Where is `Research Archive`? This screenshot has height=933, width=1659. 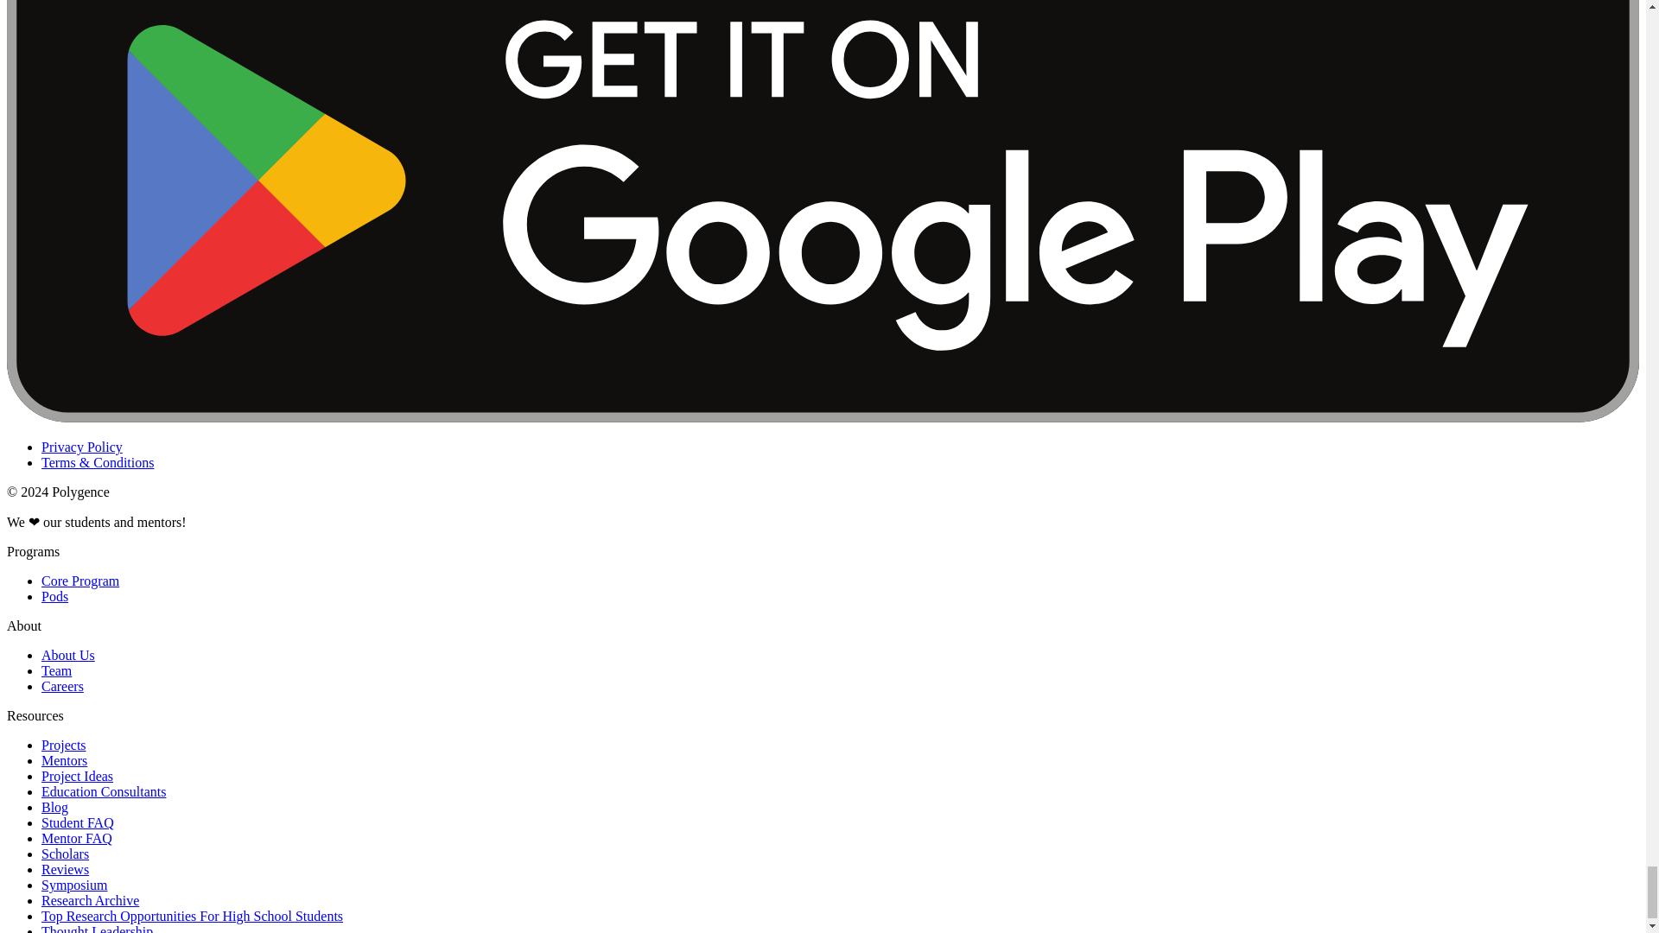
Research Archive is located at coordinates (90, 900).